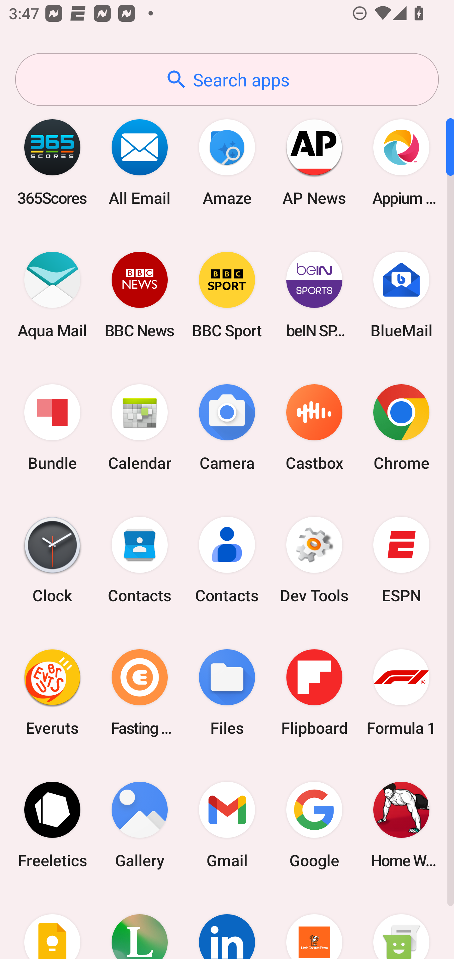 Image resolution: width=454 pixels, height=959 pixels. I want to click on Little Caesars Pizza, so click(314, 925).